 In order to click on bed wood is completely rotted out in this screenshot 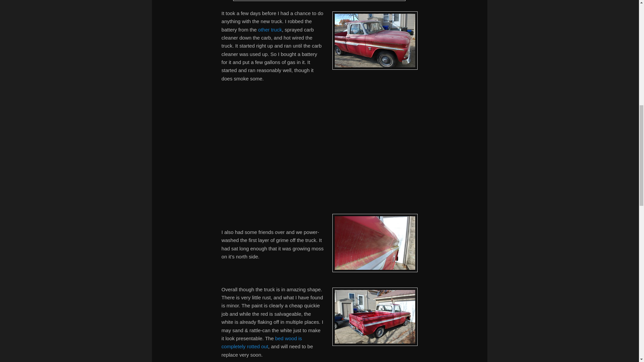, I will do `click(262, 343)`.